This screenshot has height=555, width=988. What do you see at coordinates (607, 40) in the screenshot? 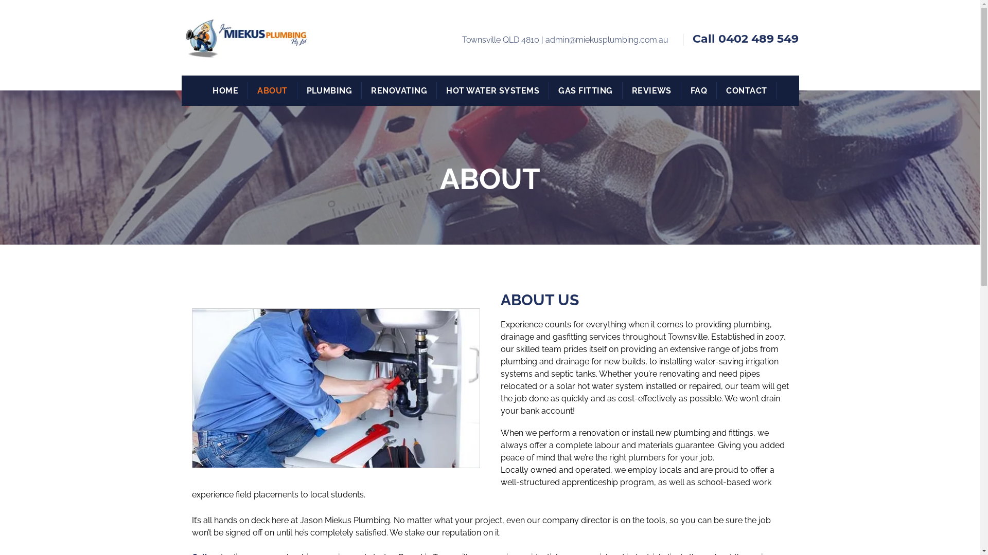
I see `admin@miekusplumbing.com.au` at bounding box center [607, 40].